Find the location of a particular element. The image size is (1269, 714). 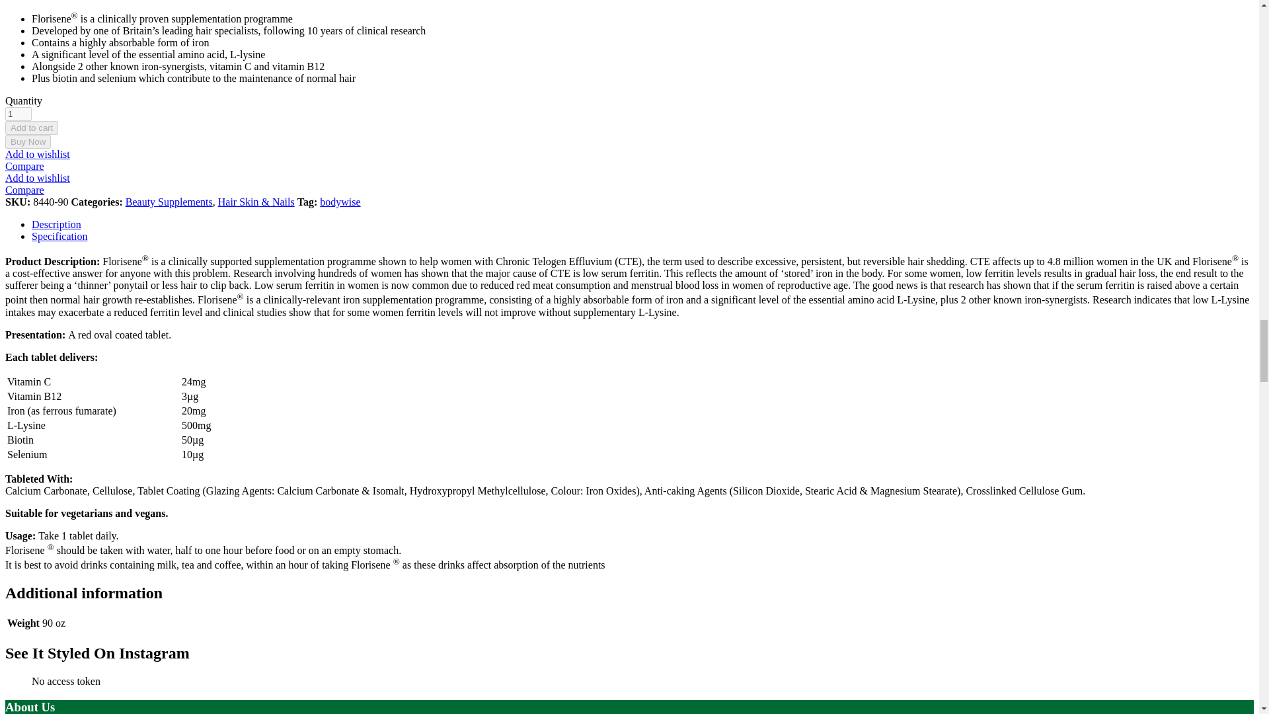

Add to wishlist is located at coordinates (37, 153).